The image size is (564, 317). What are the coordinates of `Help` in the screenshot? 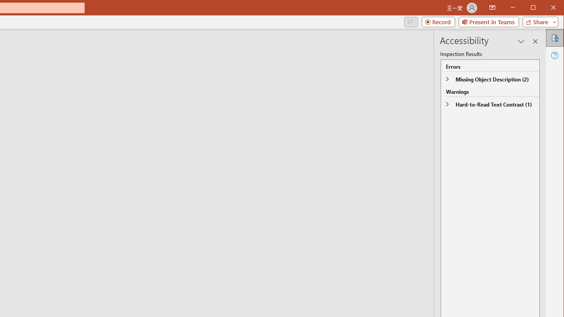 It's located at (554, 55).